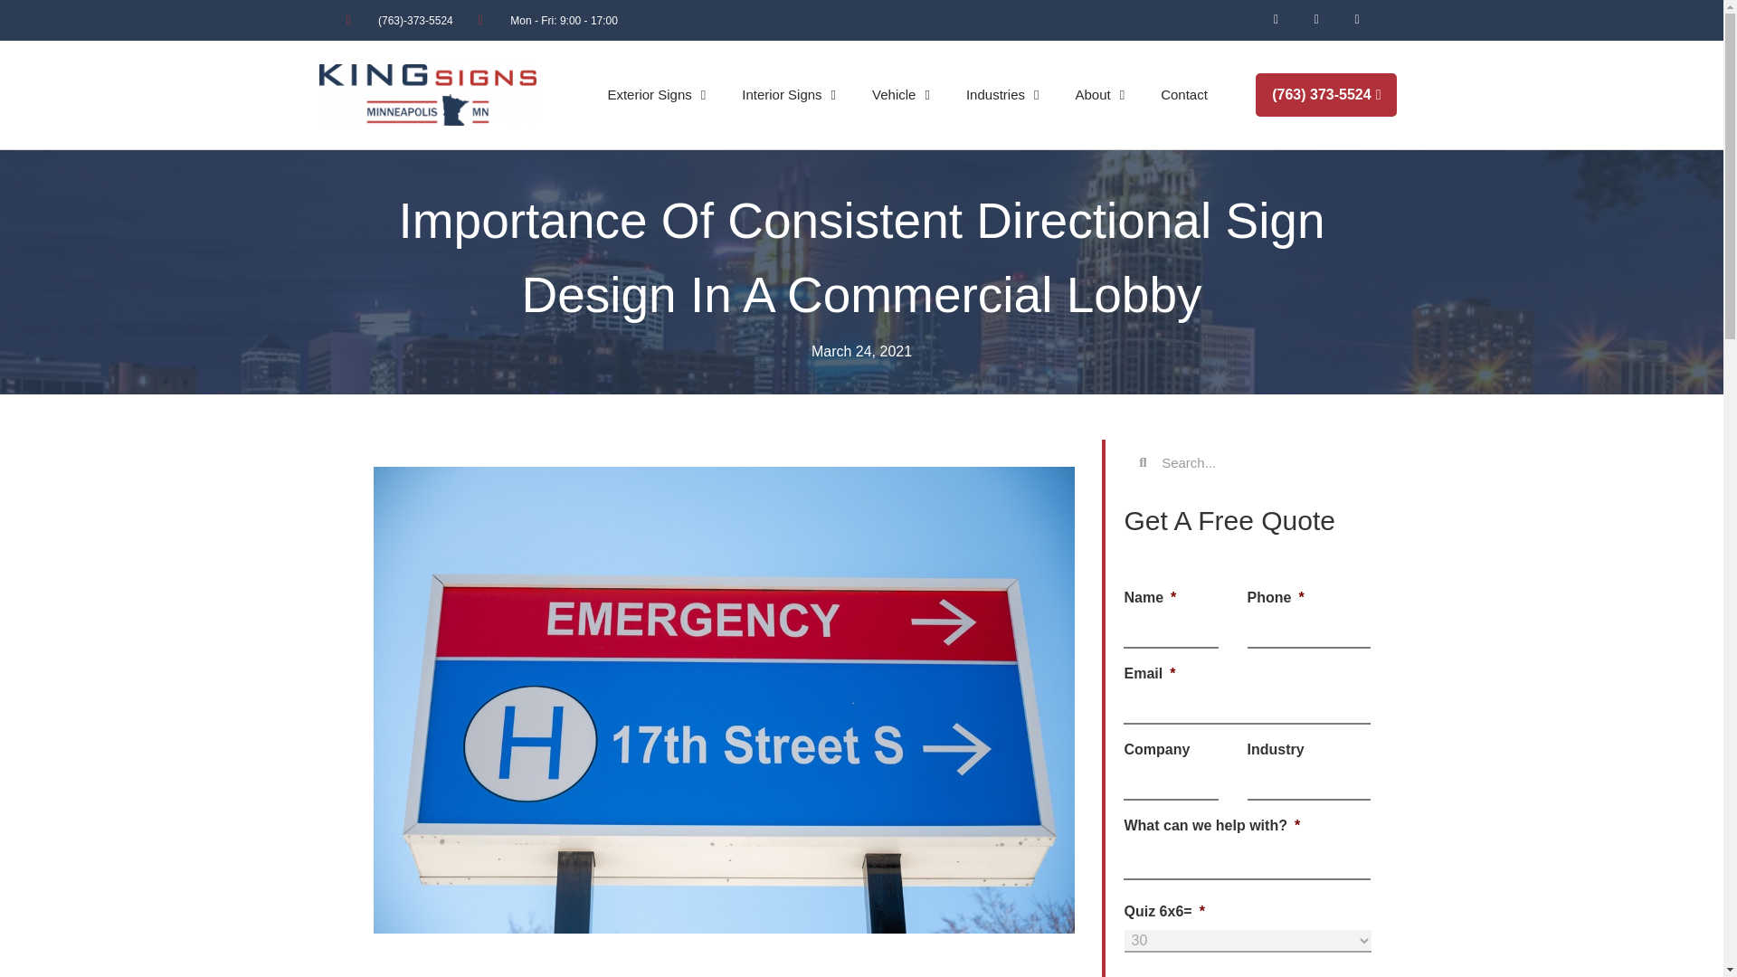 The width and height of the screenshot is (1737, 977). What do you see at coordinates (789, 95) in the screenshot?
I see `Interior Signs` at bounding box center [789, 95].